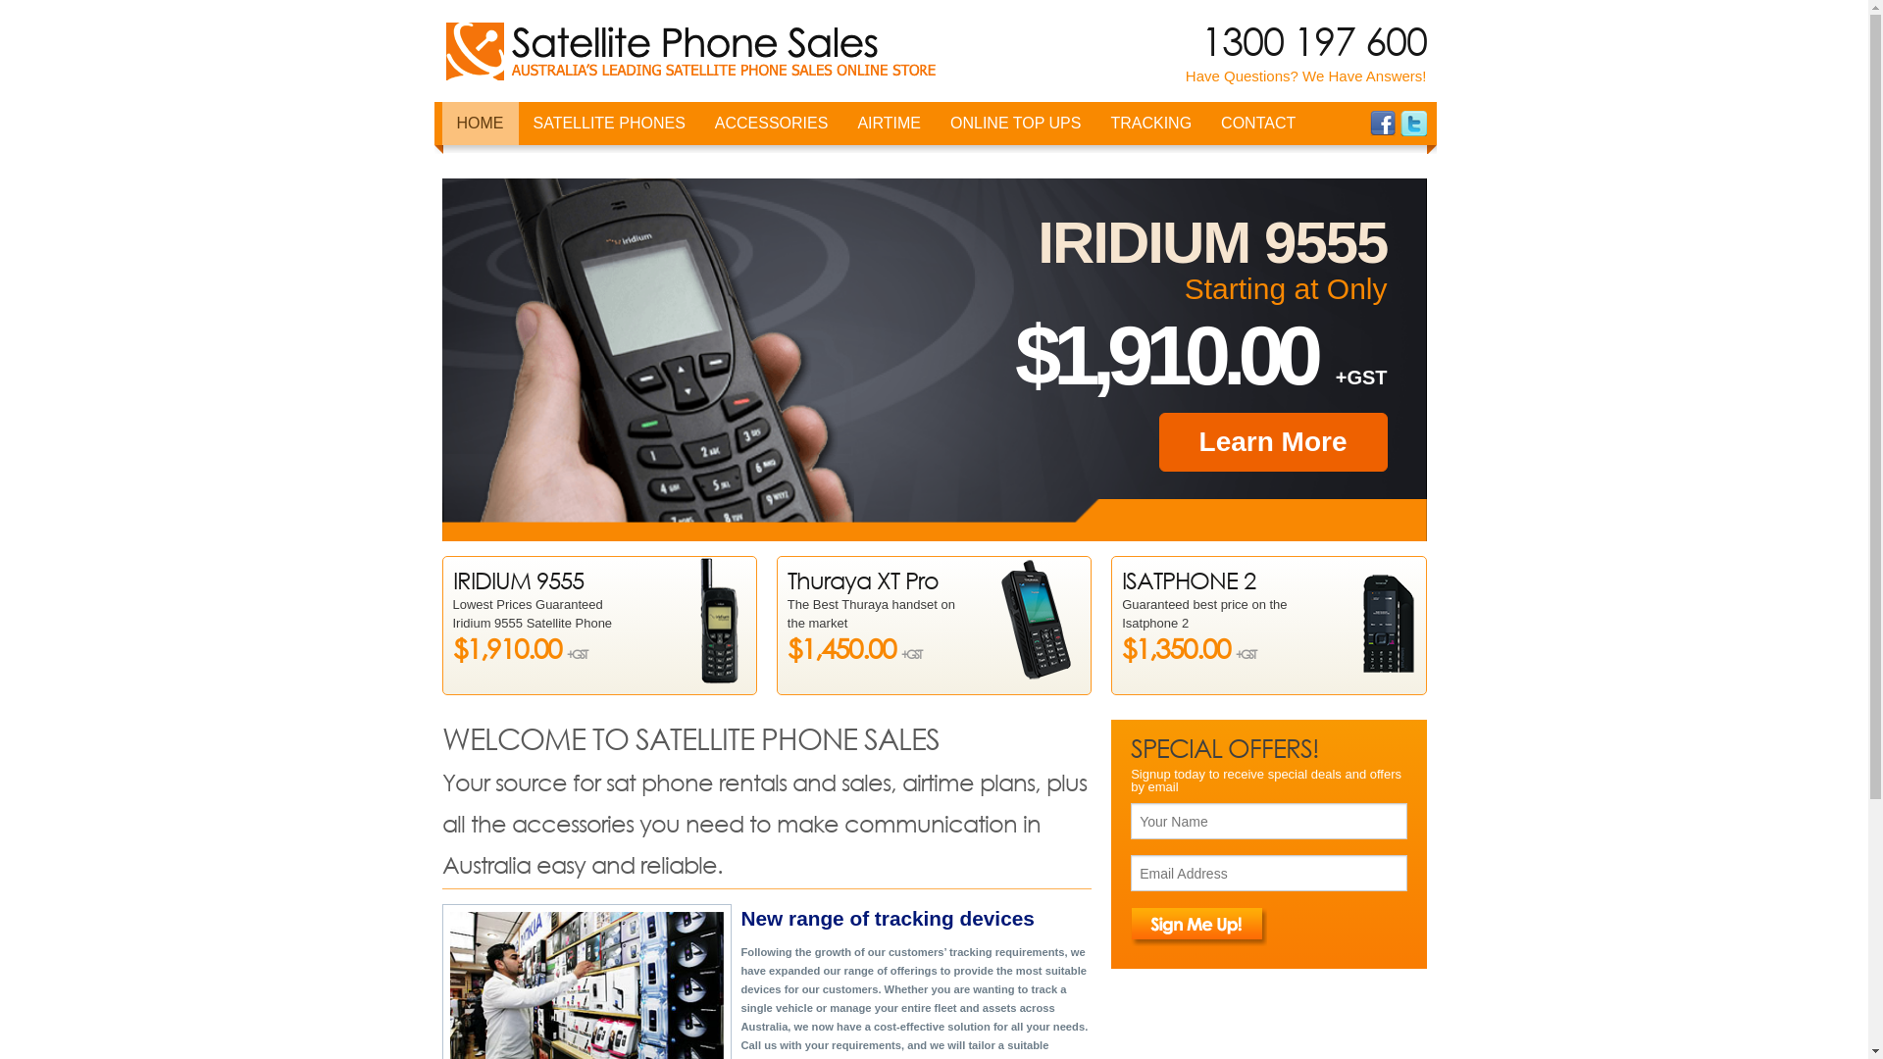 The height and width of the screenshot is (1059, 1883). I want to click on AIRTIME, so click(889, 124).